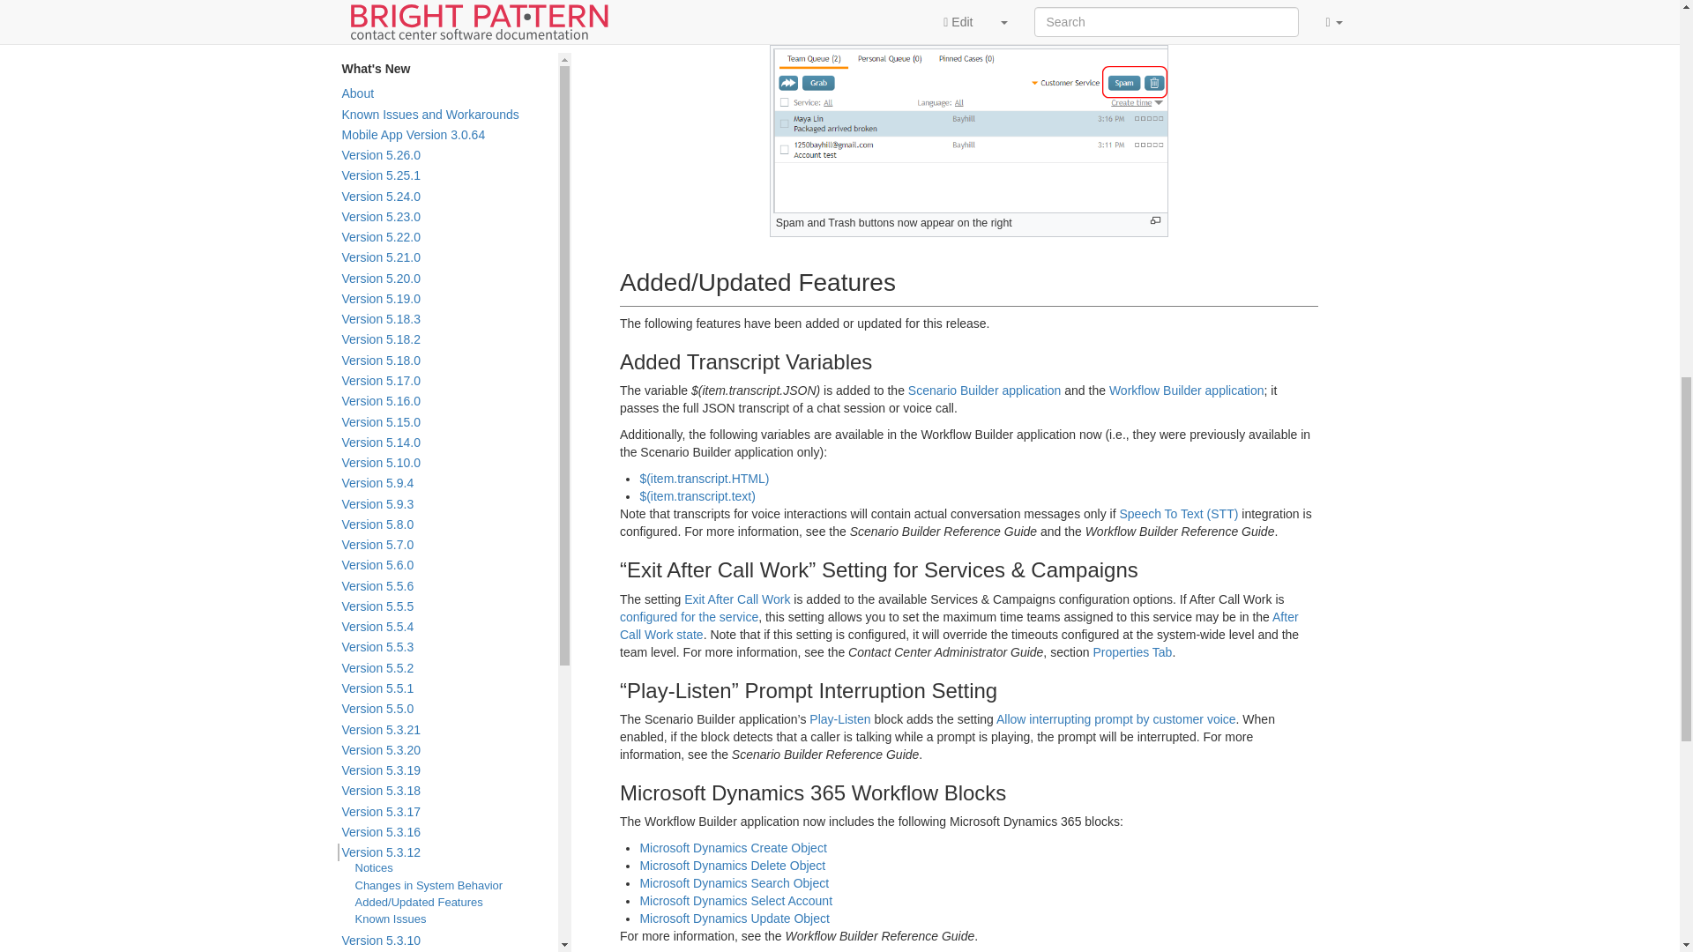  What do you see at coordinates (1131, 652) in the screenshot?
I see `Properties Tab` at bounding box center [1131, 652].